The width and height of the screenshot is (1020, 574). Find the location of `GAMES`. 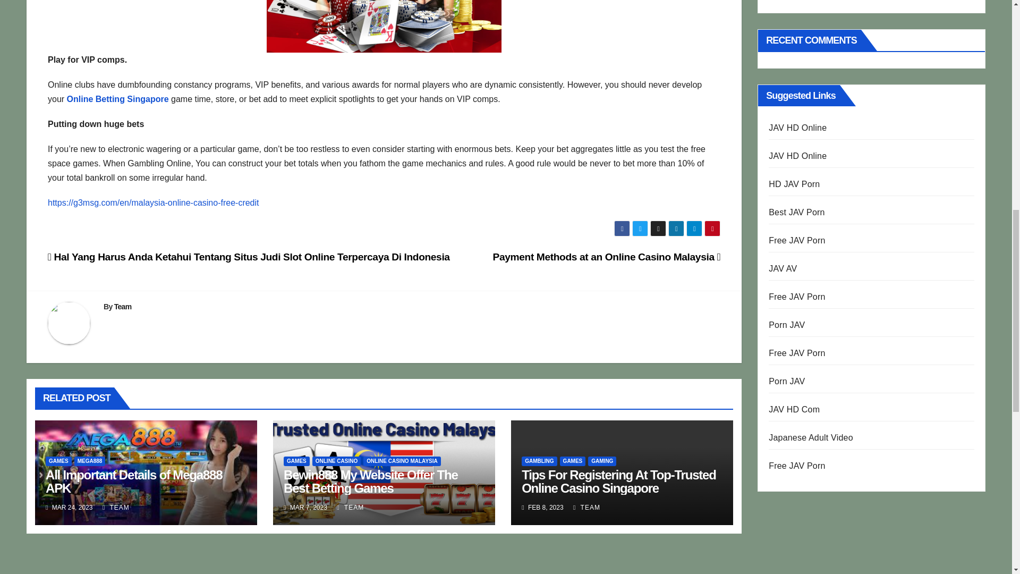

GAMES is located at coordinates (296, 461).